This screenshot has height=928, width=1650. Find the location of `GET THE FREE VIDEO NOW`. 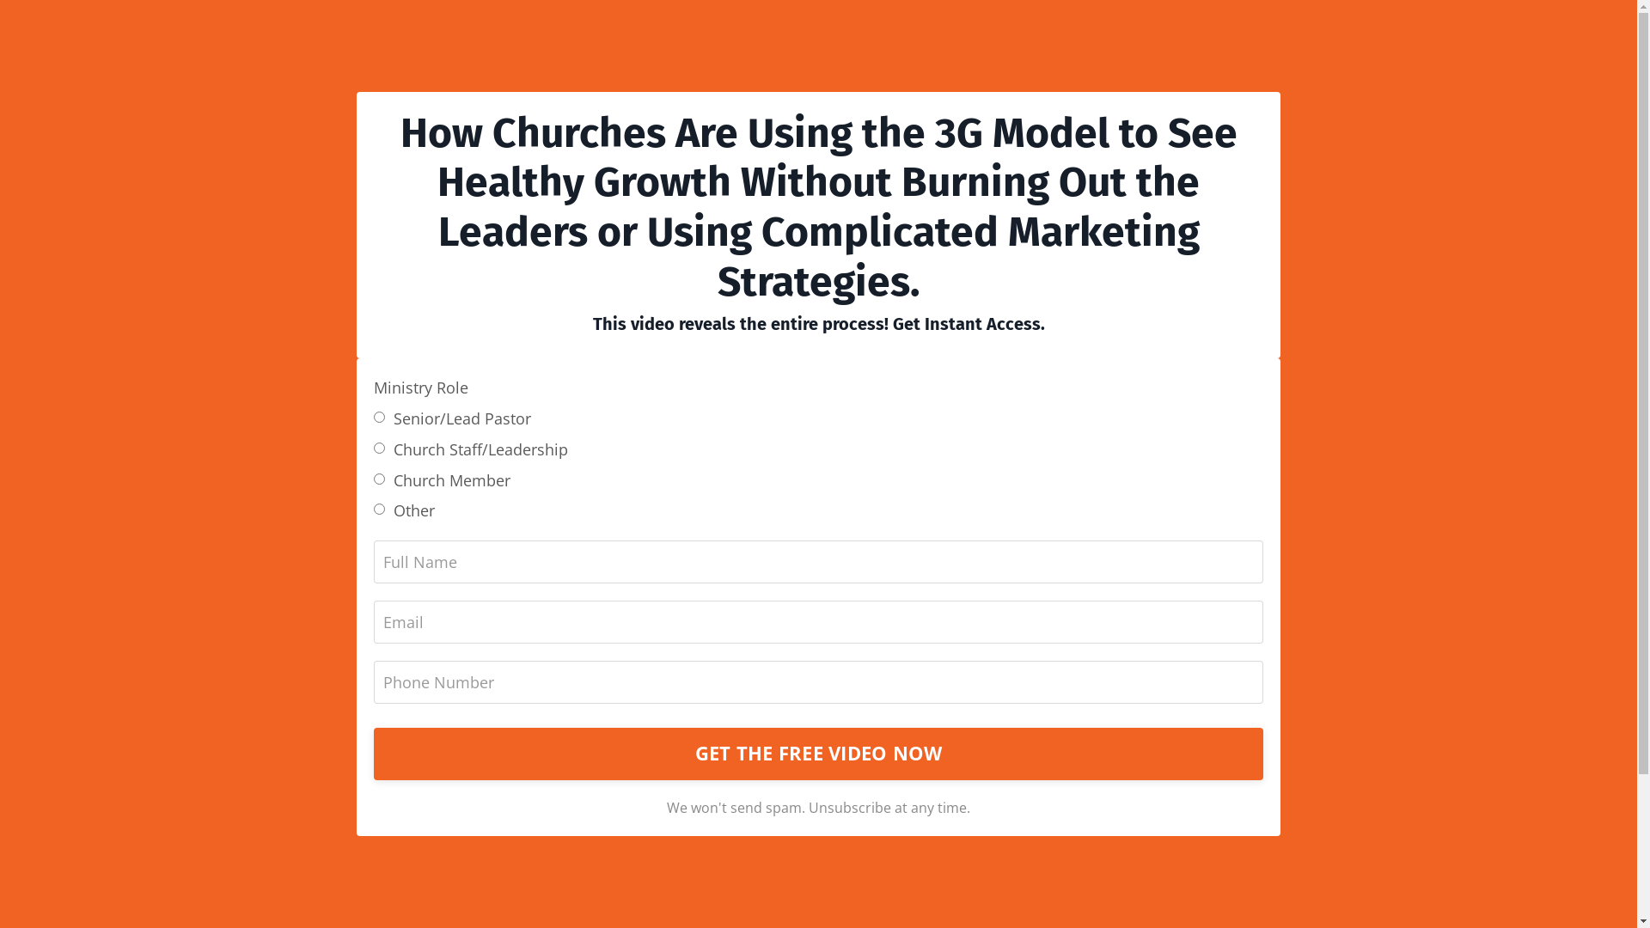

GET THE FREE VIDEO NOW is located at coordinates (818, 754).